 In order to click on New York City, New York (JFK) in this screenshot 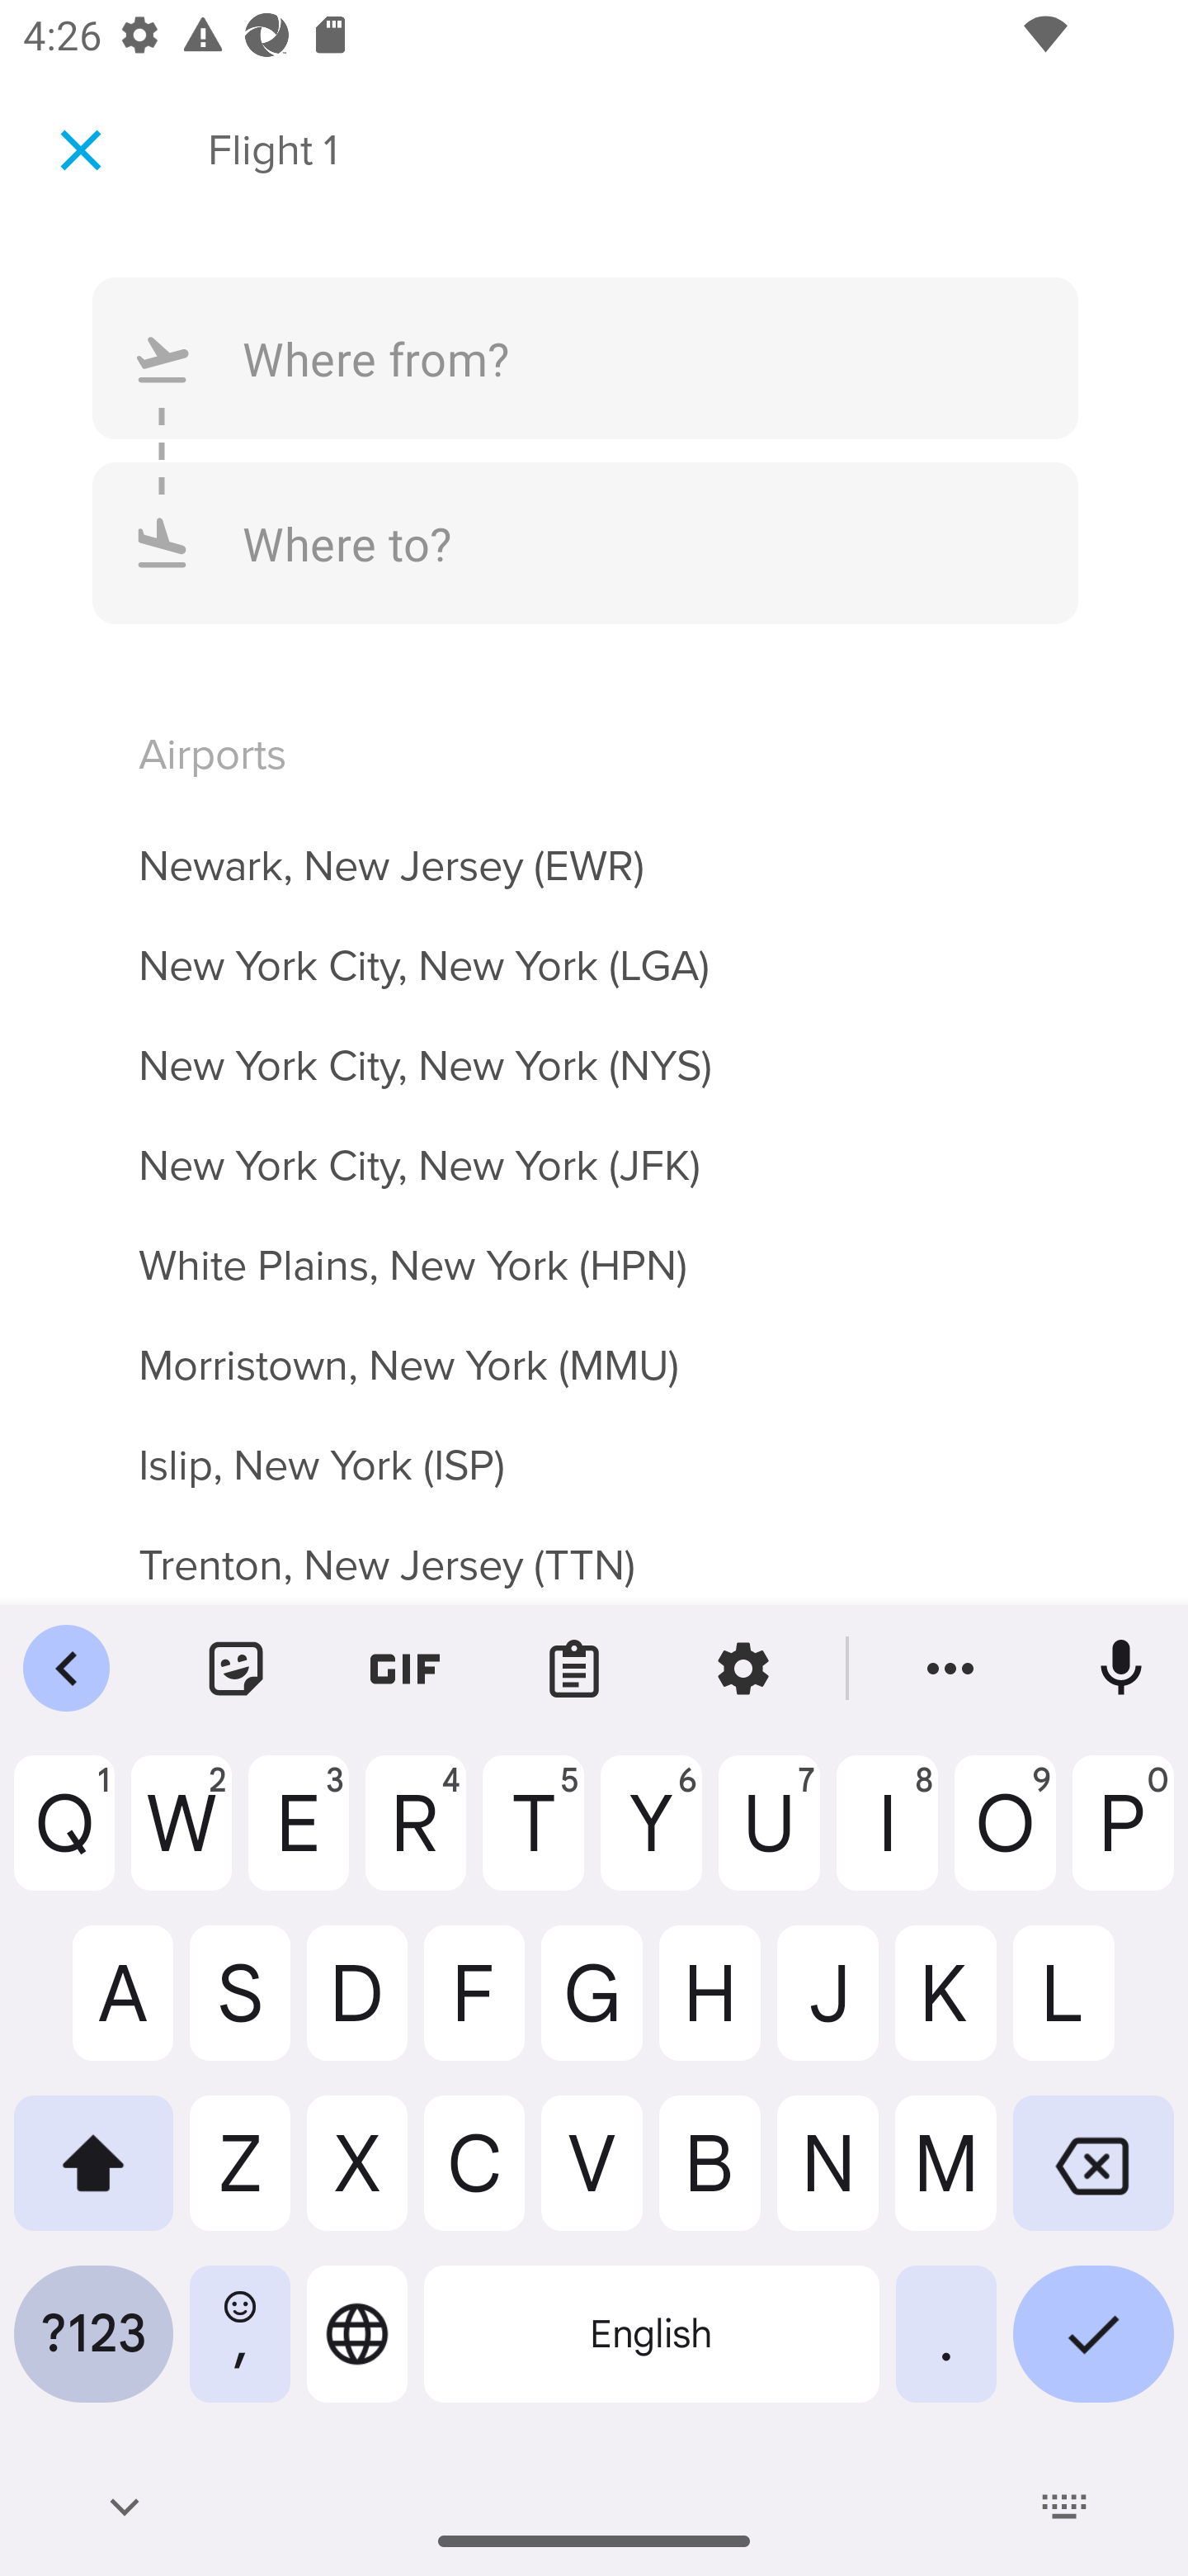, I will do `click(594, 1148)`.